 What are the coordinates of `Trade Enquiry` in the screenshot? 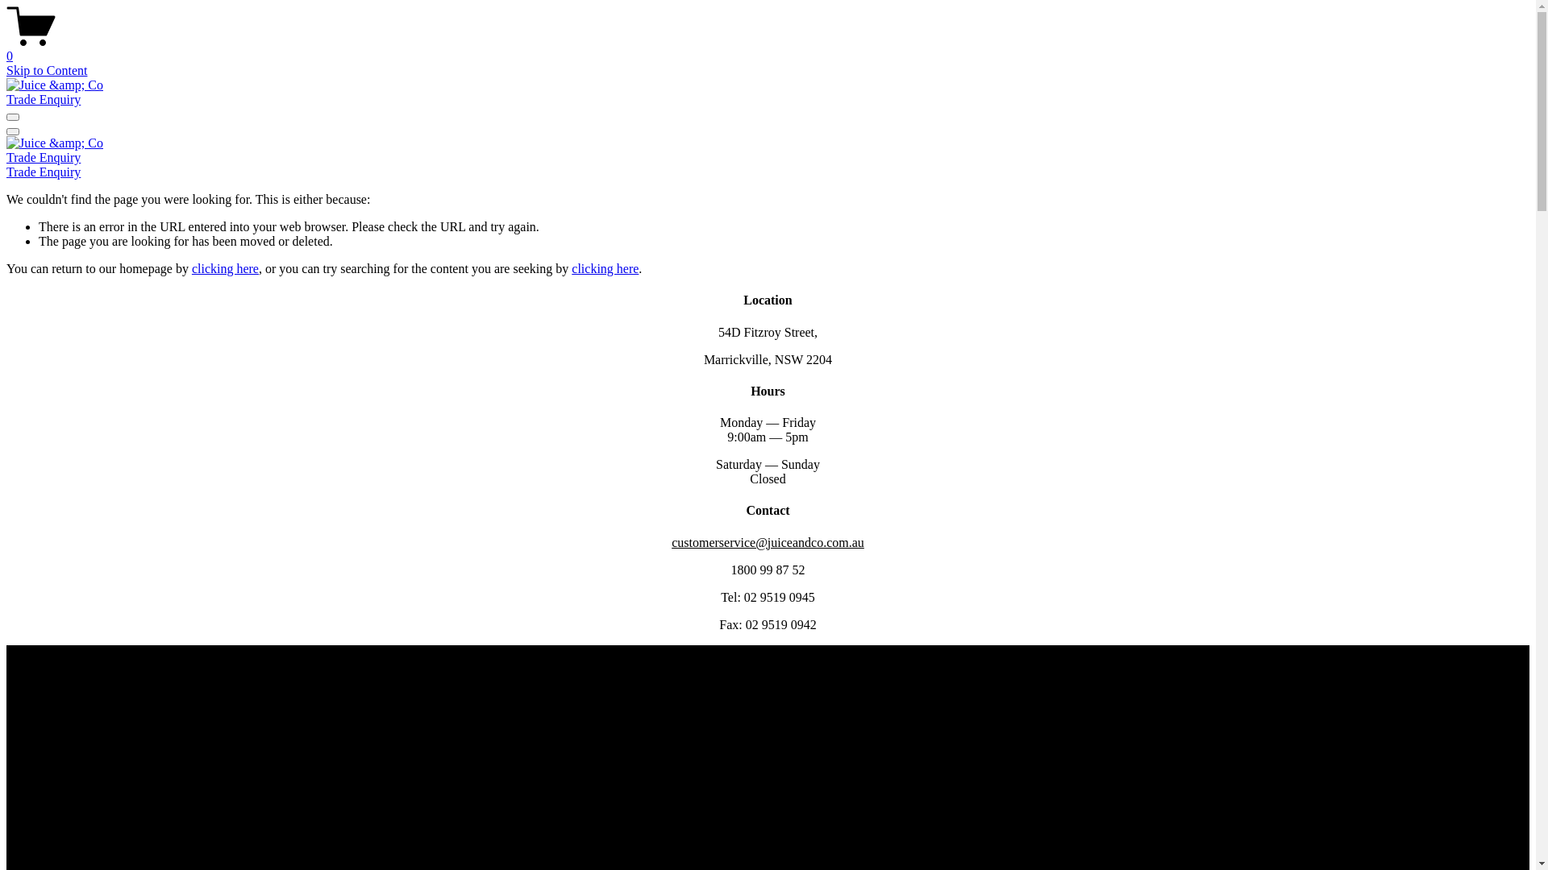 It's located at (44, 157).